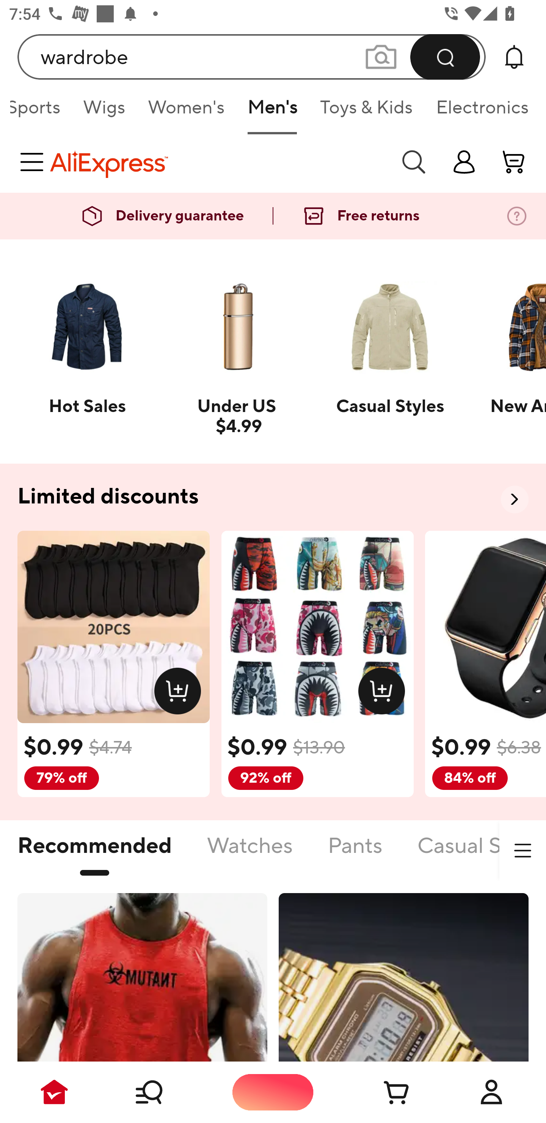 This screenshot has width=546, height=1123. Describe the element at coordinates (464, 162) in the screenshot. I see `shop` at that location.